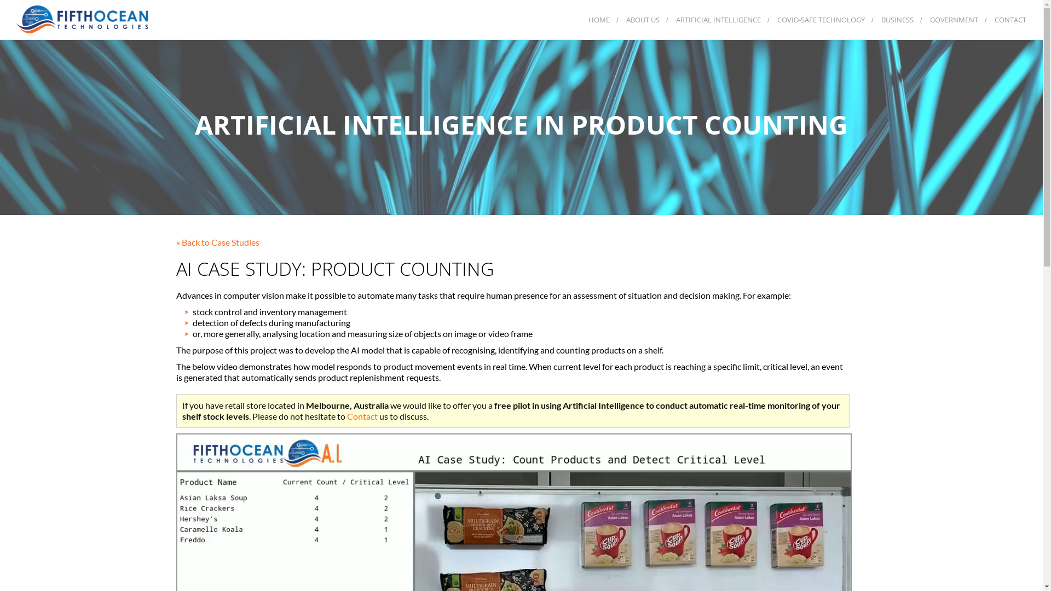  I want to click on HOME, so click(599, 20).